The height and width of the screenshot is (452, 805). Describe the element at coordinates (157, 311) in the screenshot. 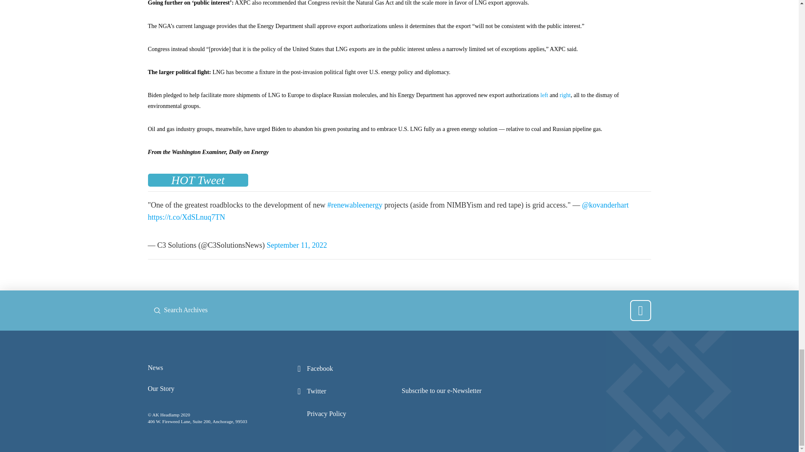

I see `Submit` at that location.